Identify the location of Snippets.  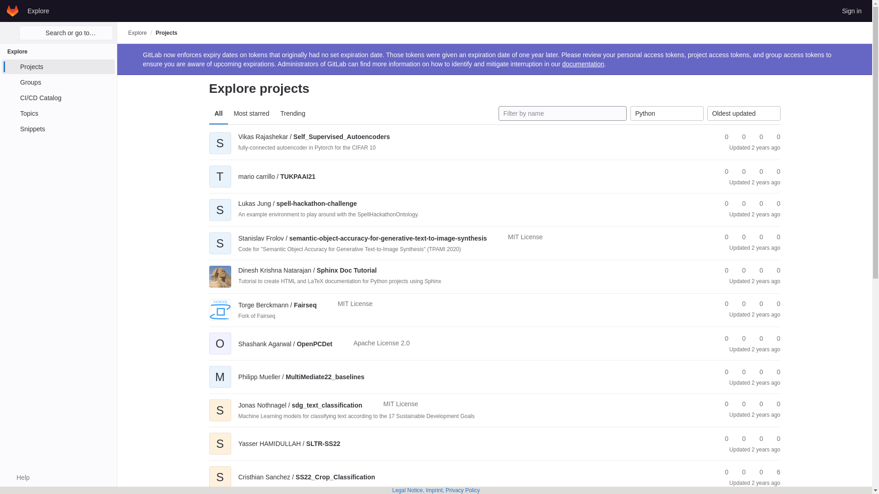
(58, 129).